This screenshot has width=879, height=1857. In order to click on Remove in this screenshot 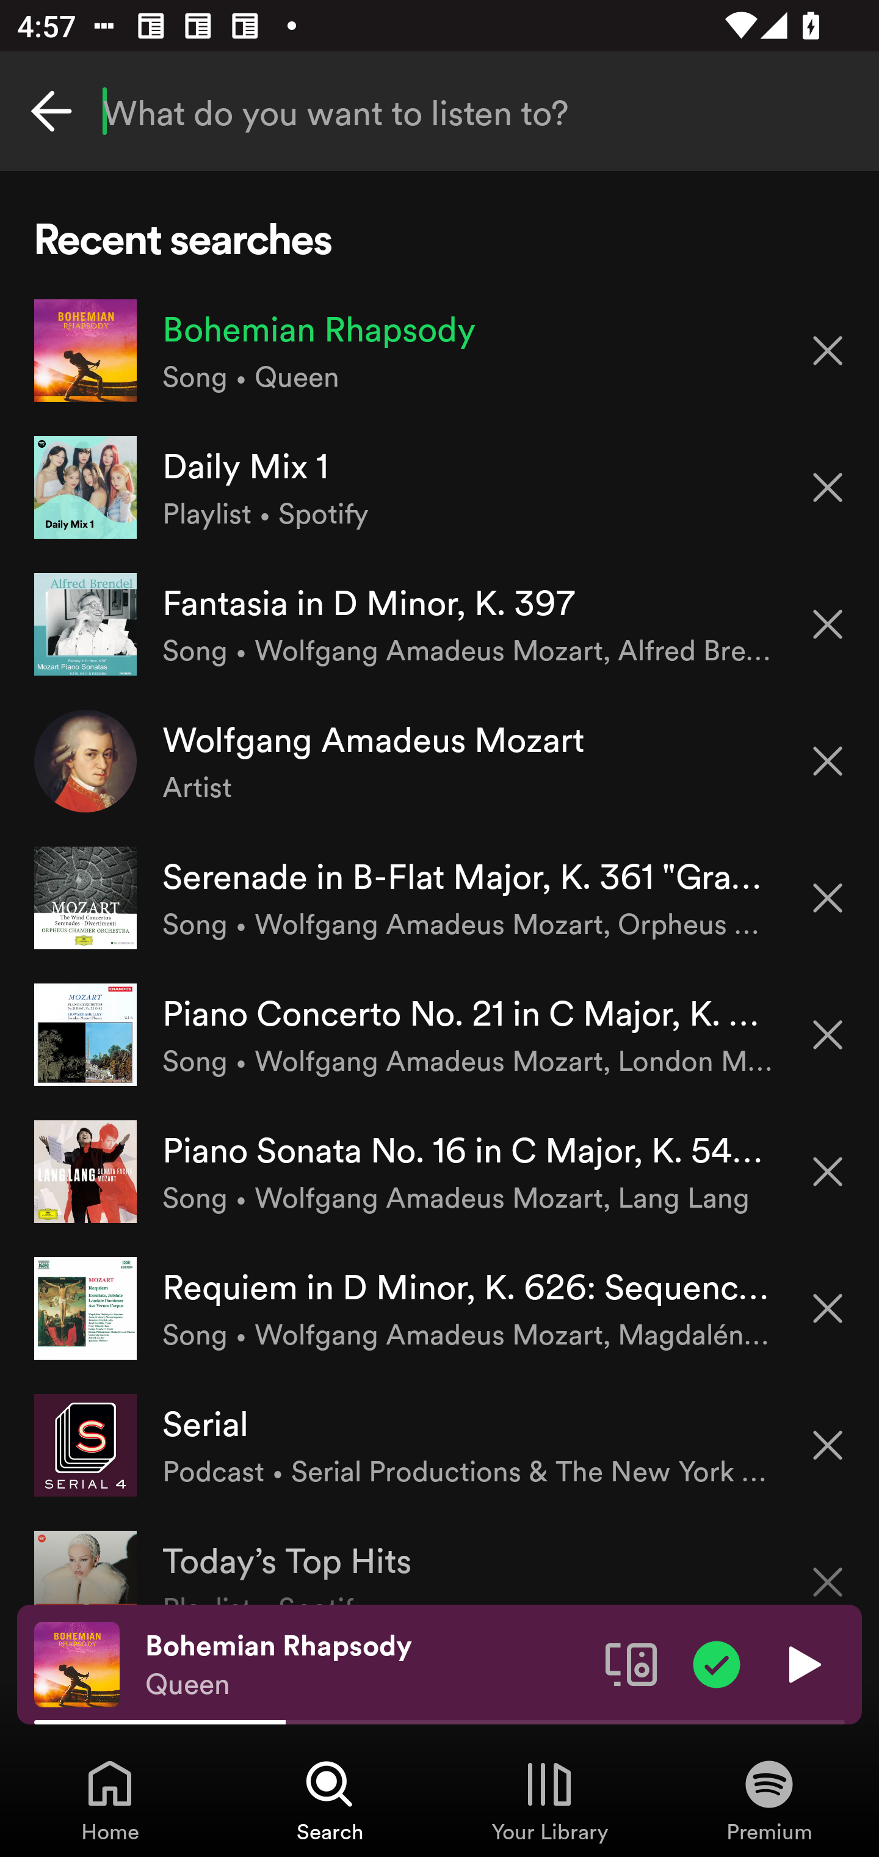, I will do `click(828, 761)`.